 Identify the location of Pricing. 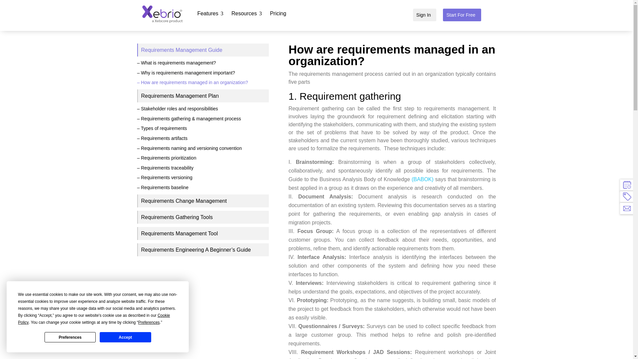
(279, 13).